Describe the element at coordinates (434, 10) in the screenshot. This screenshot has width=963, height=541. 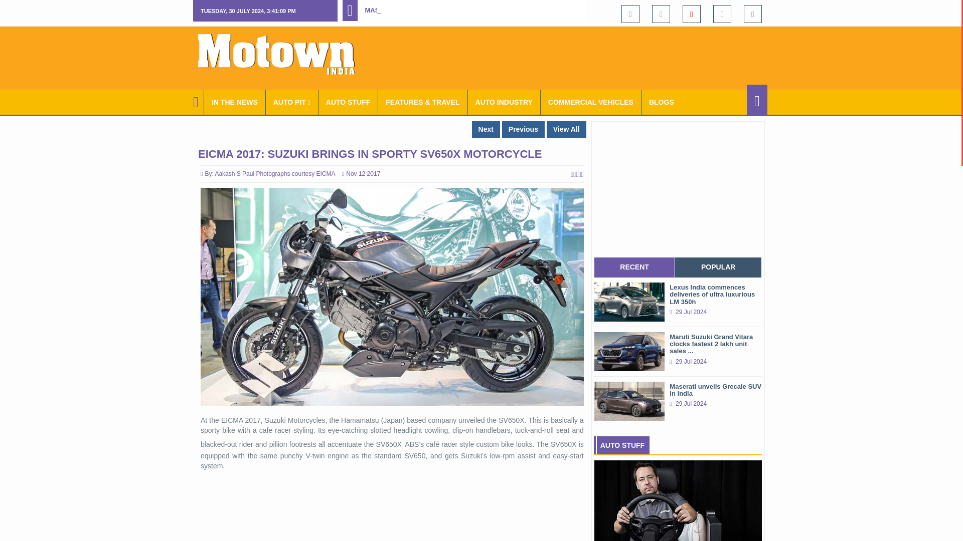
I see `Maserati unveils Grecale SUV in India` at that location.